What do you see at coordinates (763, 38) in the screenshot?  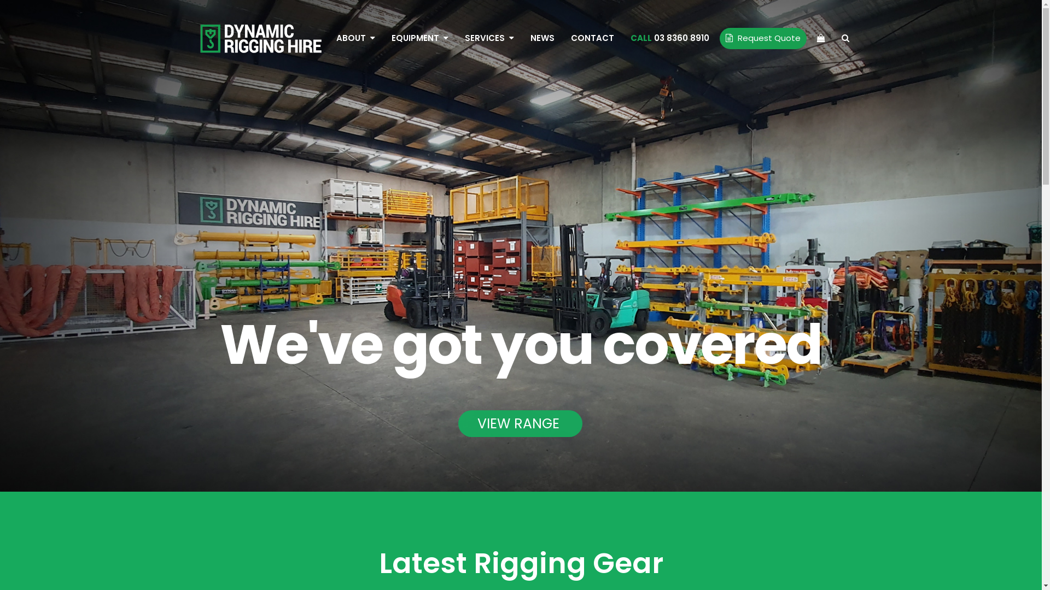 I see `Request Quote` at bounding box center [763, 38].